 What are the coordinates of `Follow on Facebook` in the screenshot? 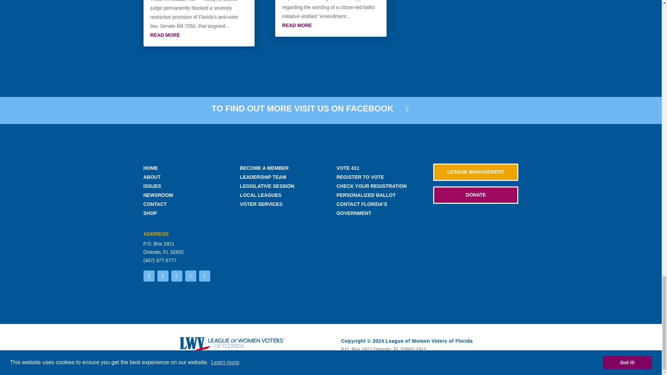 It's located at (149, 276).